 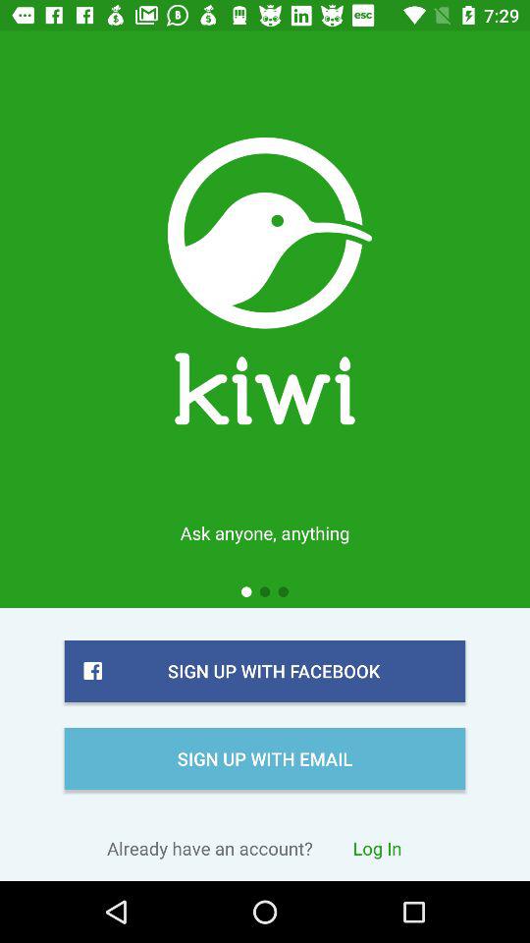 I want to click on select log in, so click(x=377, y=848).